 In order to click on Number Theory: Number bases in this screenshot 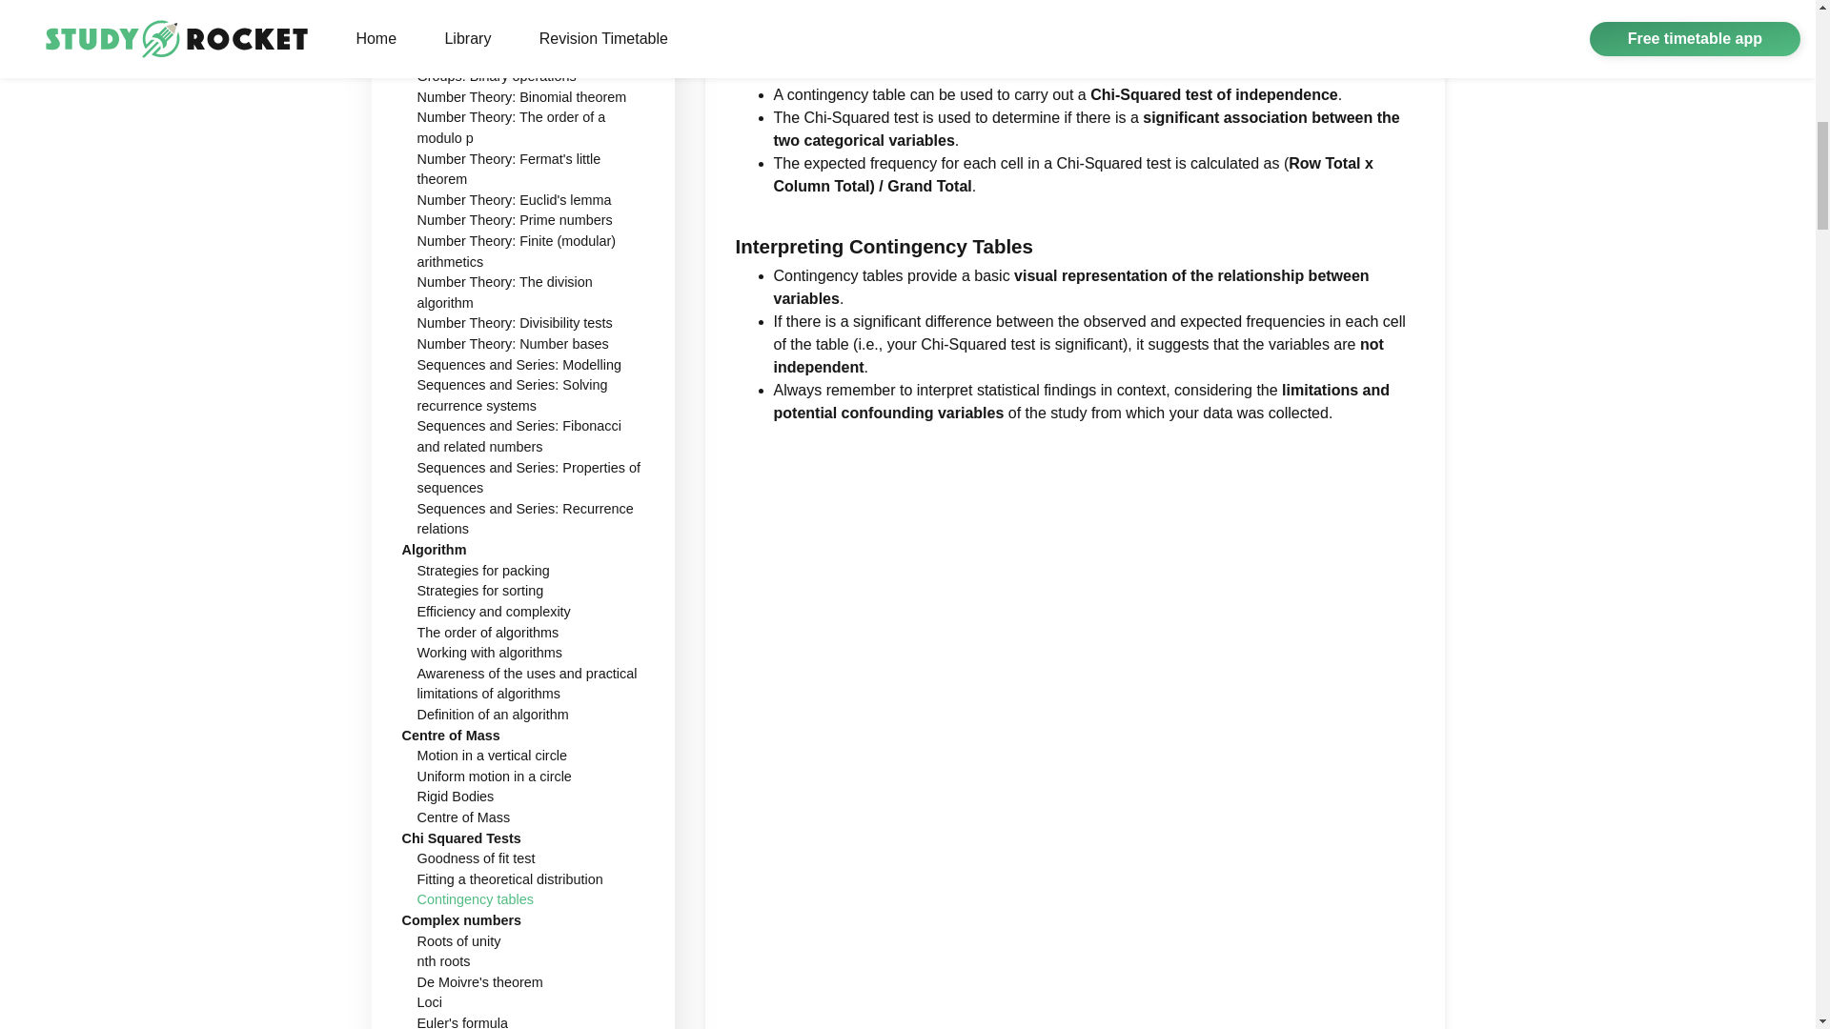, I will do `click(513, 344)`.